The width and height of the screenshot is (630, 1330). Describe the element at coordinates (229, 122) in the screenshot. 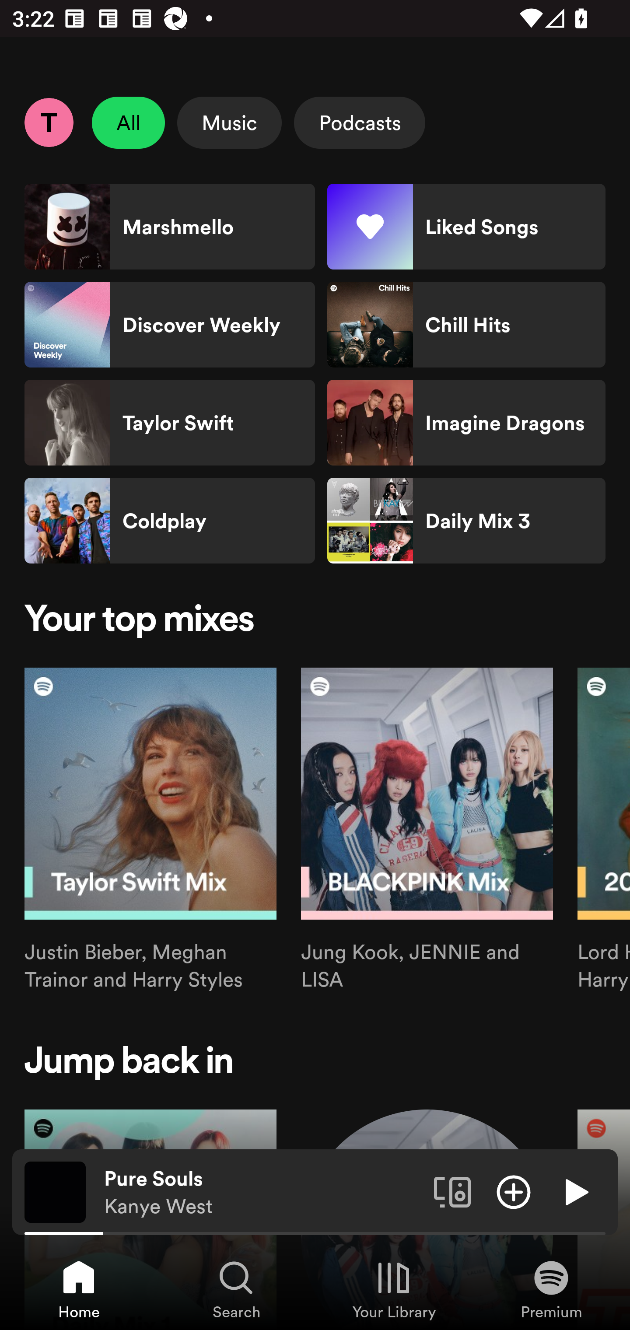

I see `Music Select Music` at that location.